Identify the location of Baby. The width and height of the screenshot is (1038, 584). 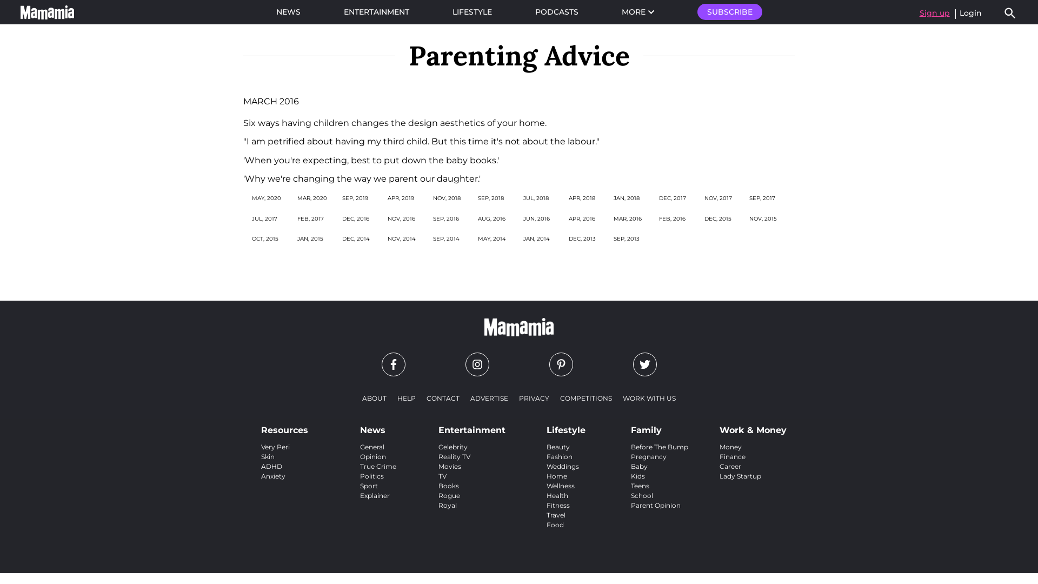
(639, 466).